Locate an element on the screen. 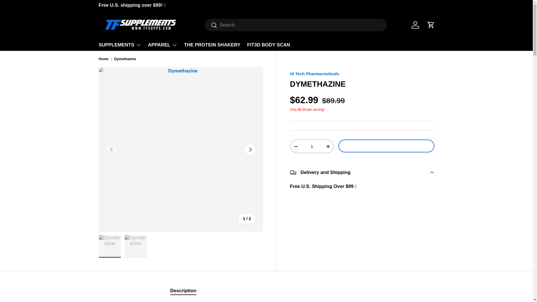 This screenshot has width=537, height=302. APPAREL is located at coordinates (162, 45).